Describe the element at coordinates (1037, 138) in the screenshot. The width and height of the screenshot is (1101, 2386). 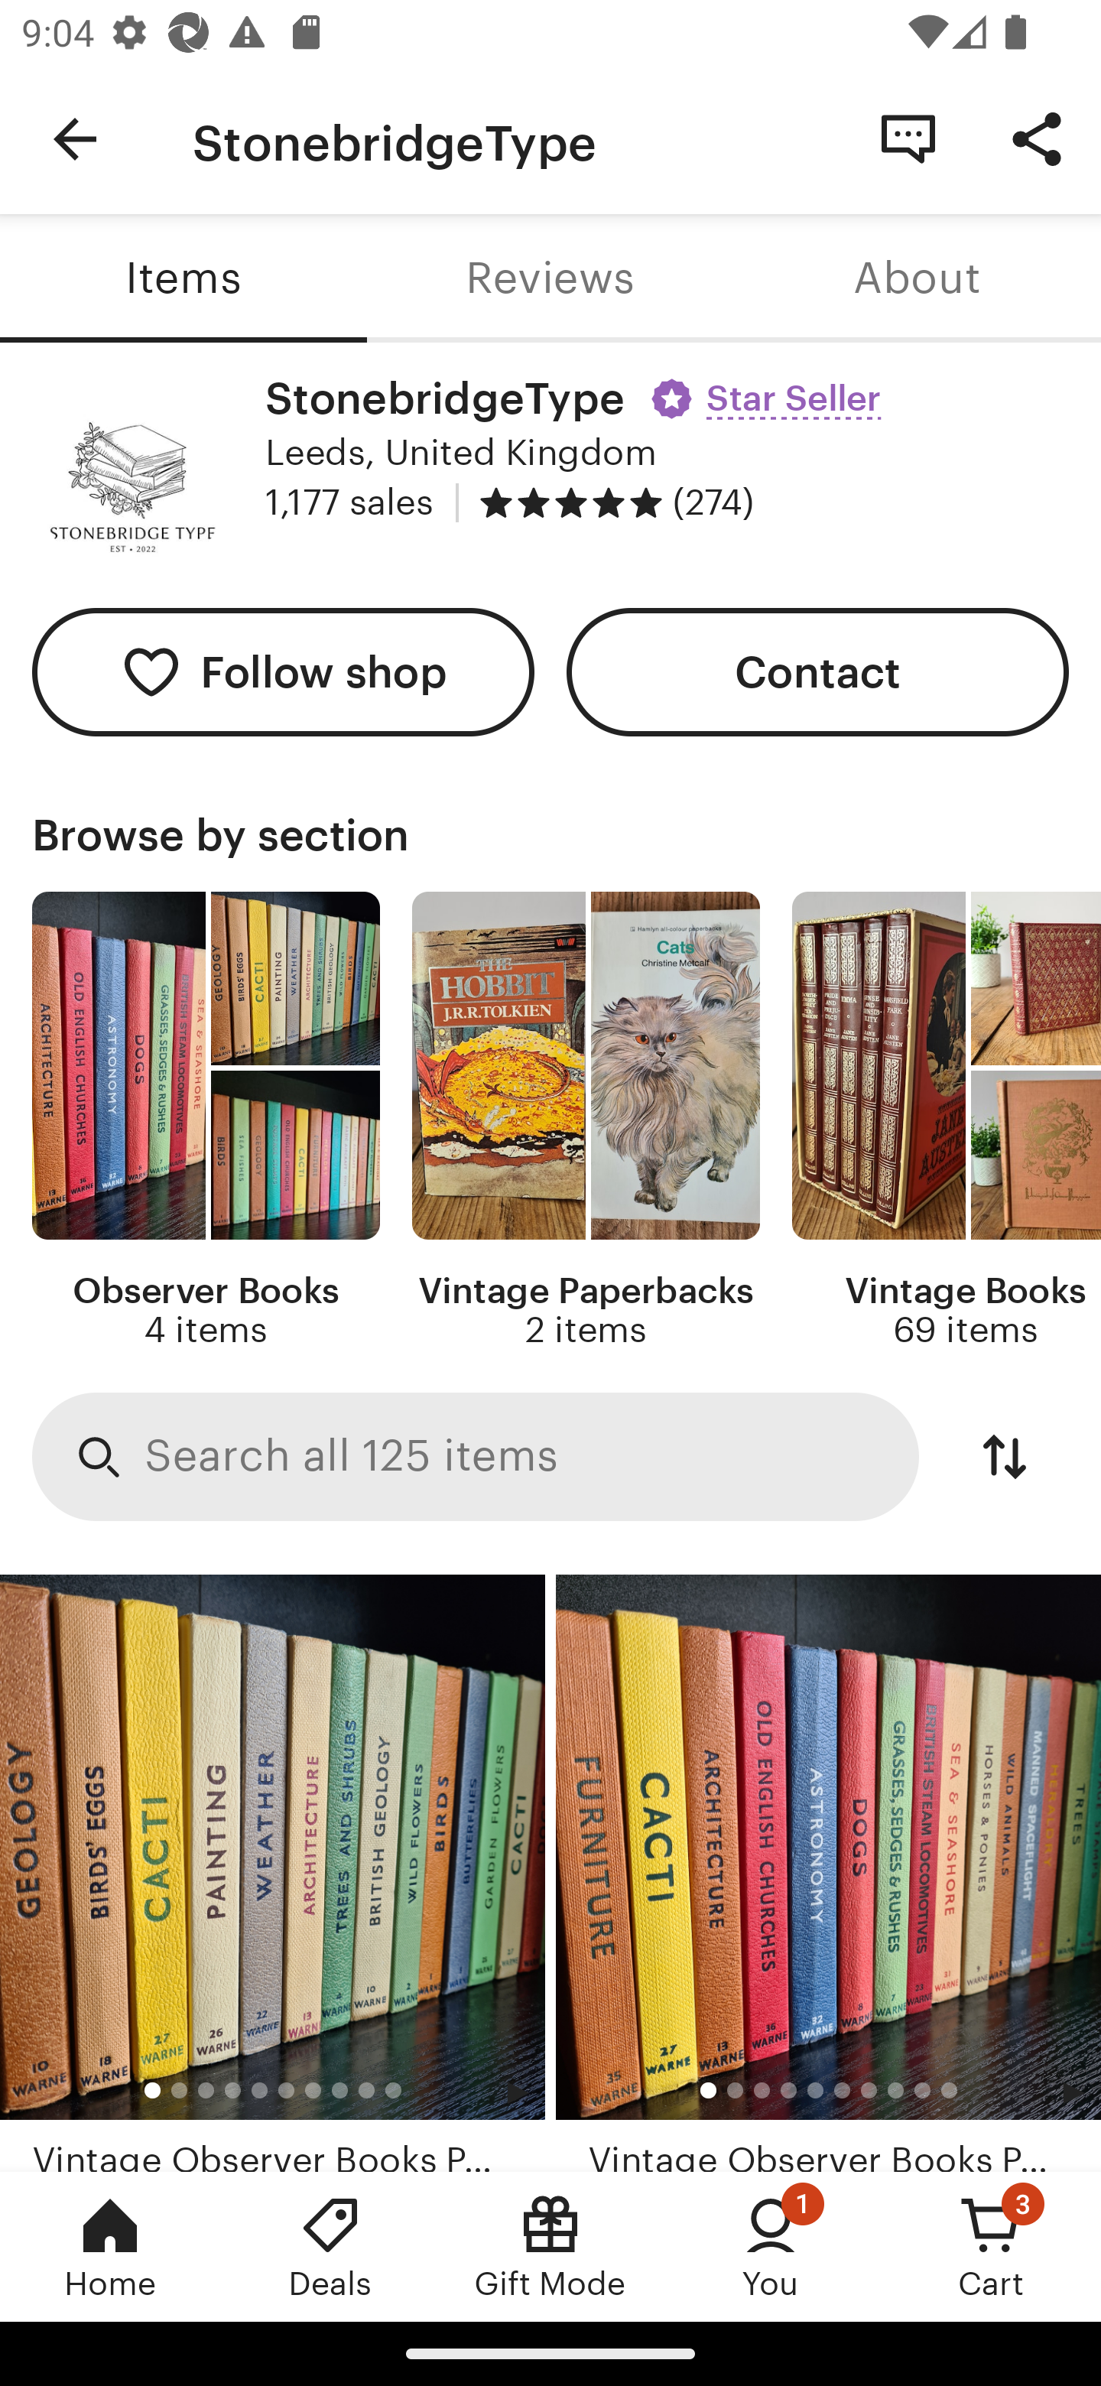
I see `Share` at that location.